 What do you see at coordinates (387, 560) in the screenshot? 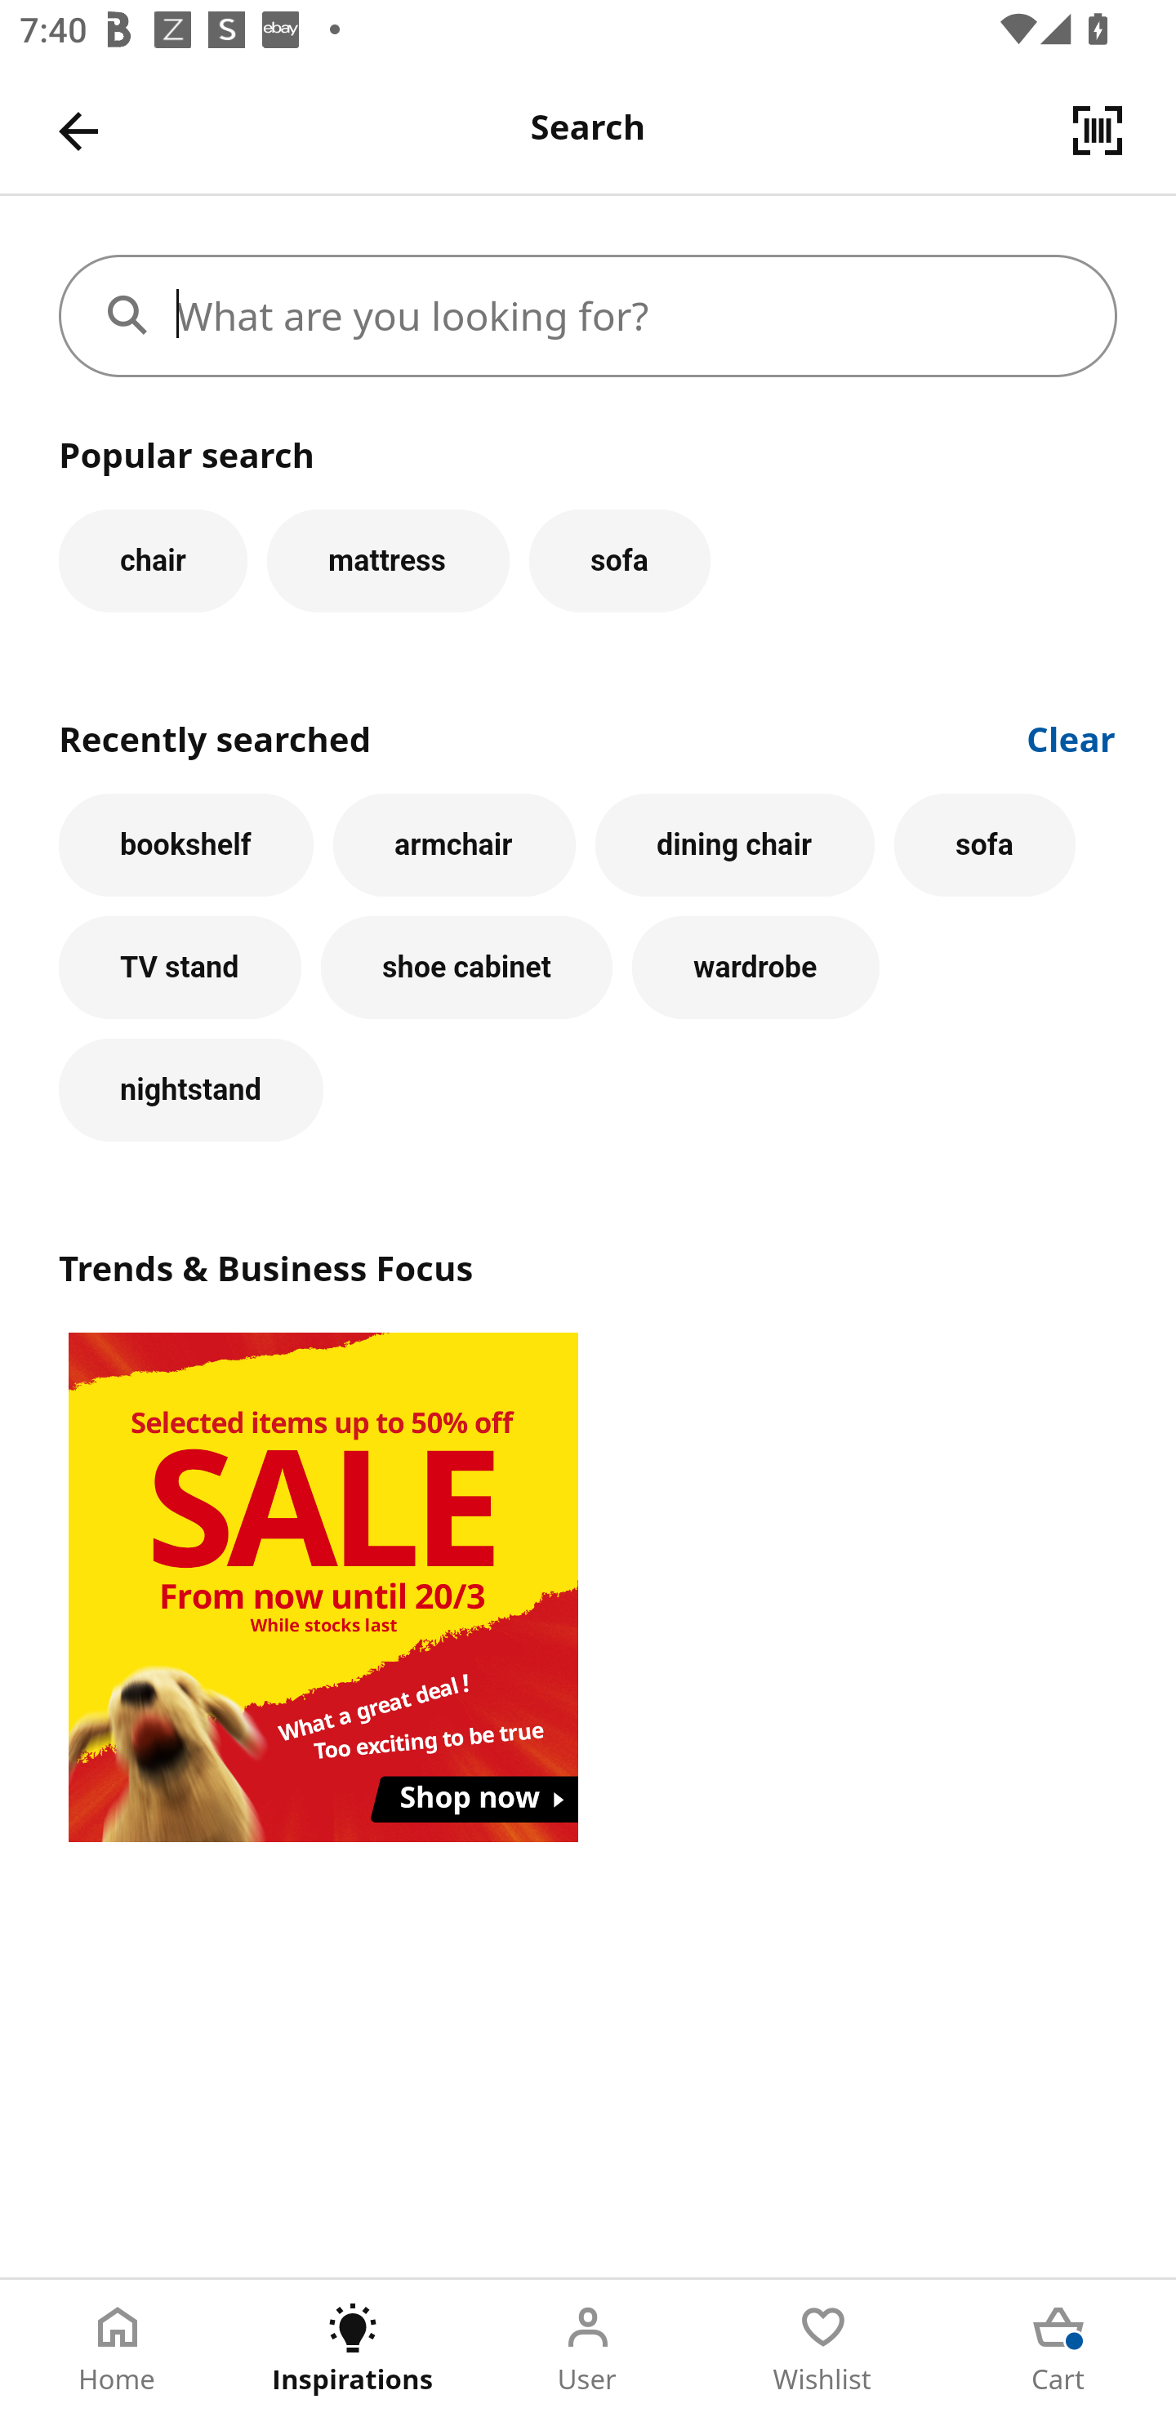
I see `mattress` at bounding box center [387, 560].